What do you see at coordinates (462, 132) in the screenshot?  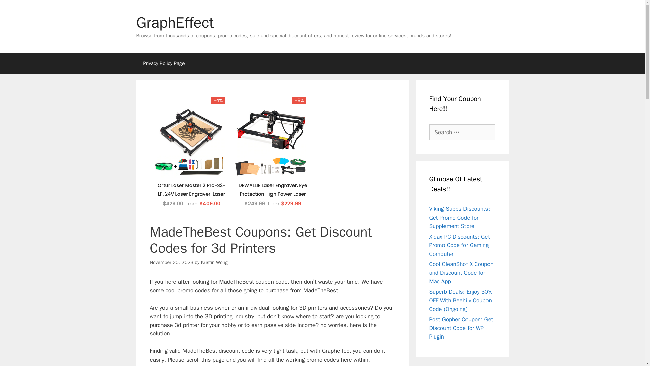 I see `Search for:` at bounding box center [462, 132].